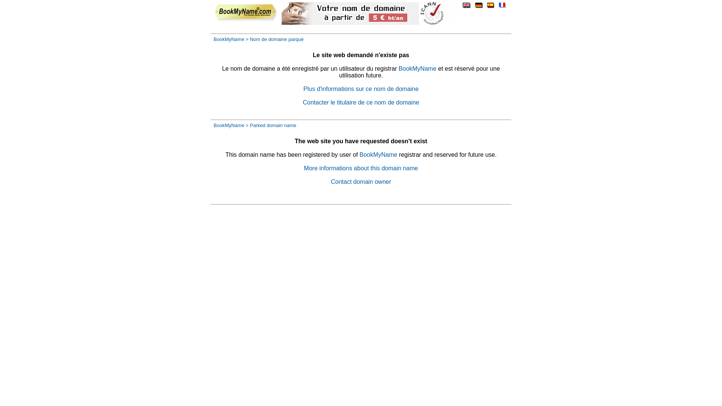 The image size is (722, 406). I want to click on BookMyName, so click(229, 126).